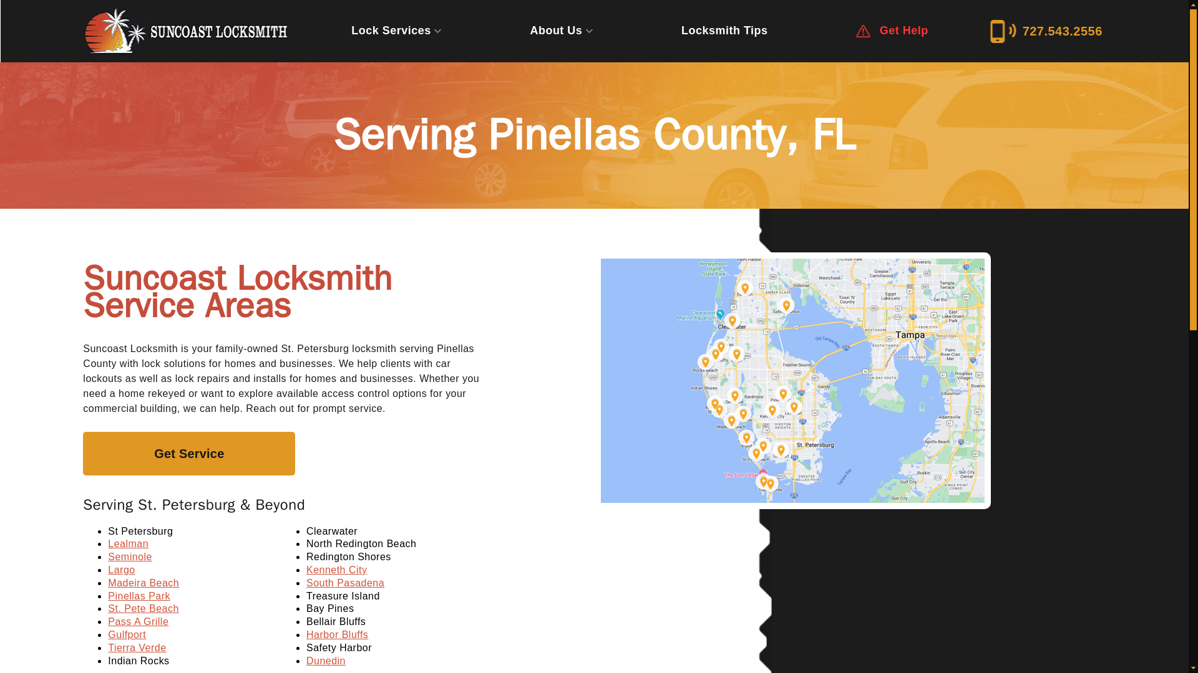  I want to click on Get Help, so click(892, 31).